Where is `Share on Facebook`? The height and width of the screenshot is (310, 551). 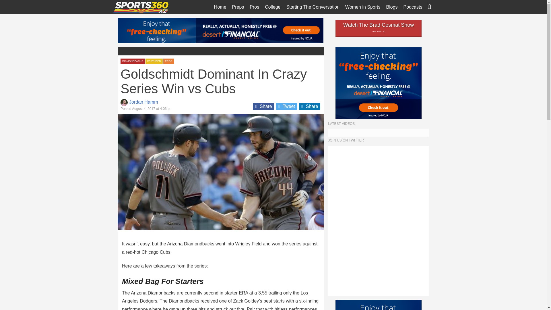
Share on Facebook is located at coordinates (263, 106).